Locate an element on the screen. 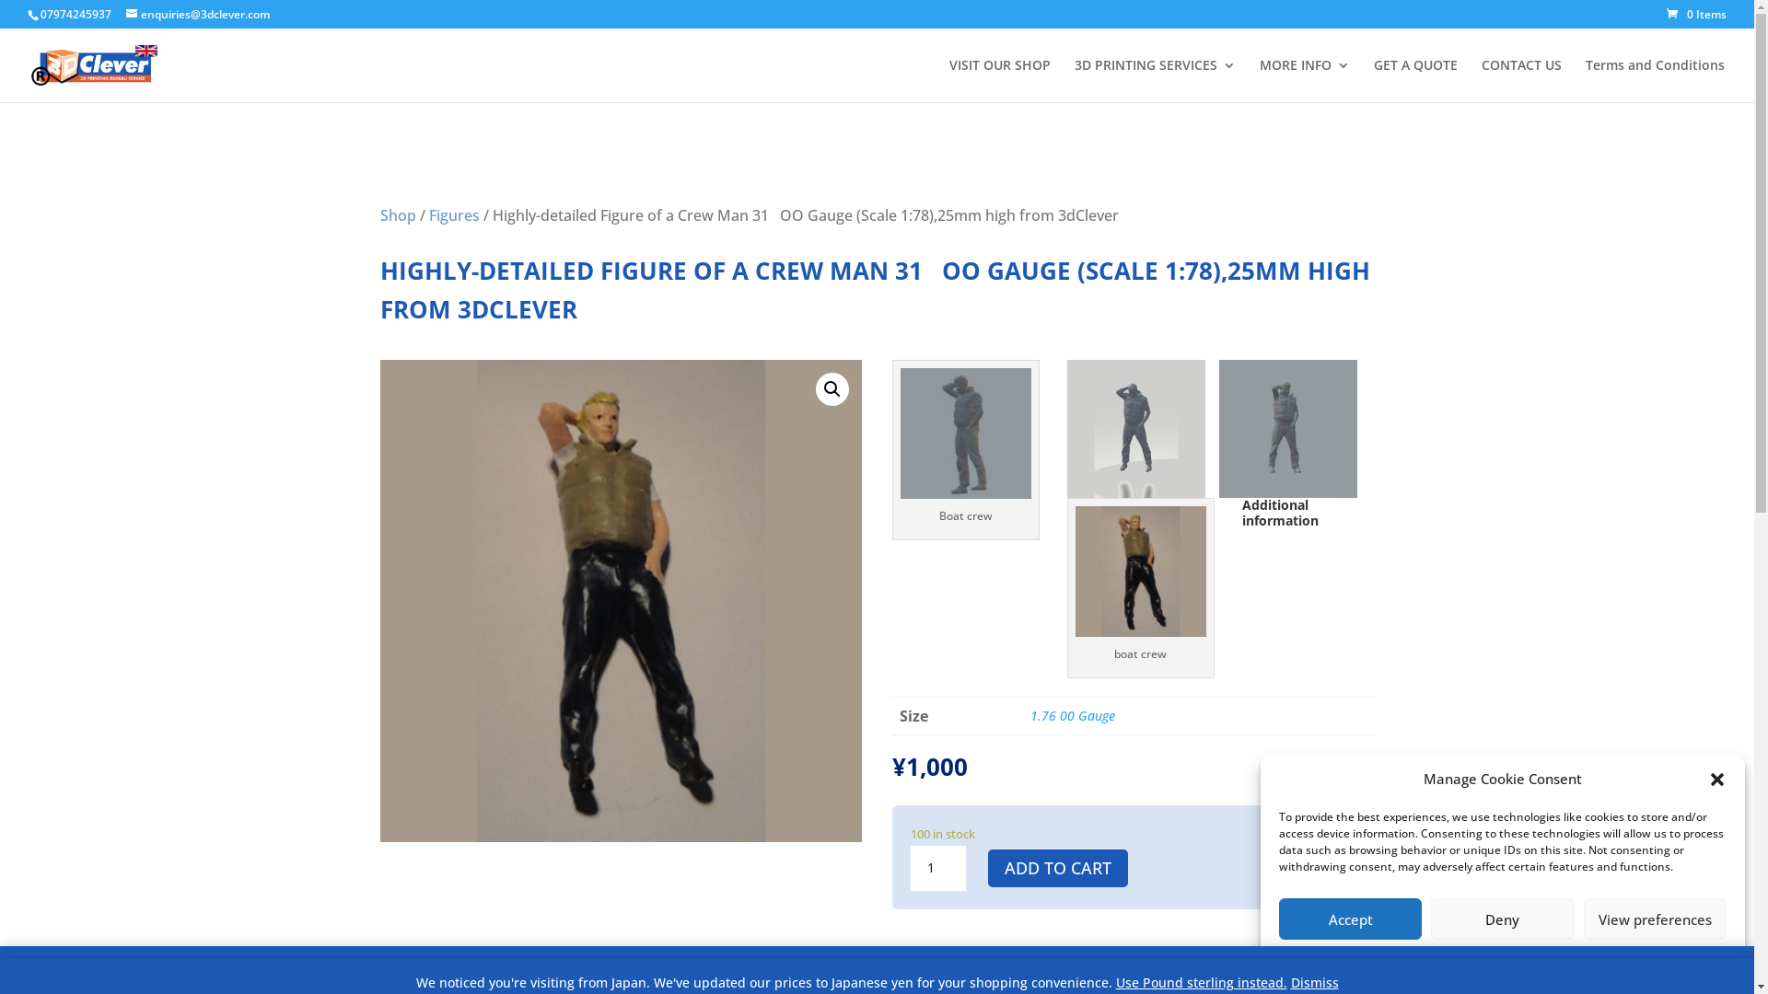  VISIT OUR SHOP is located at coordinates (1000, 81).